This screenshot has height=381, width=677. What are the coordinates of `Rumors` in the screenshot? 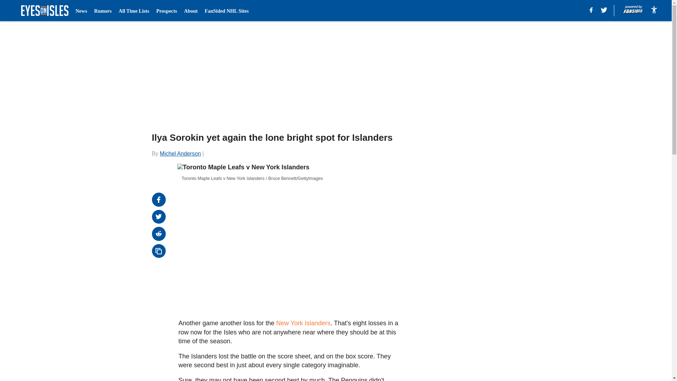 It's located at (103, 11).